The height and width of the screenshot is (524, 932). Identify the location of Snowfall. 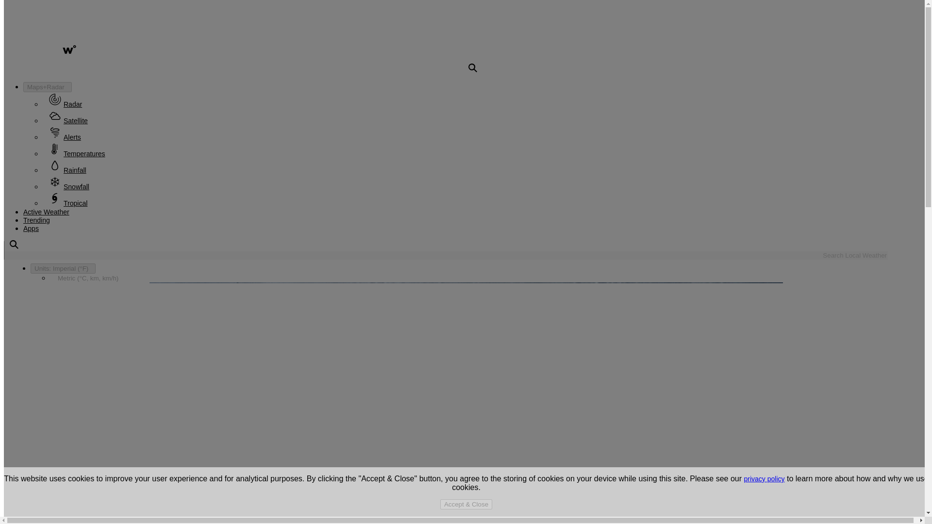
(71, 186).